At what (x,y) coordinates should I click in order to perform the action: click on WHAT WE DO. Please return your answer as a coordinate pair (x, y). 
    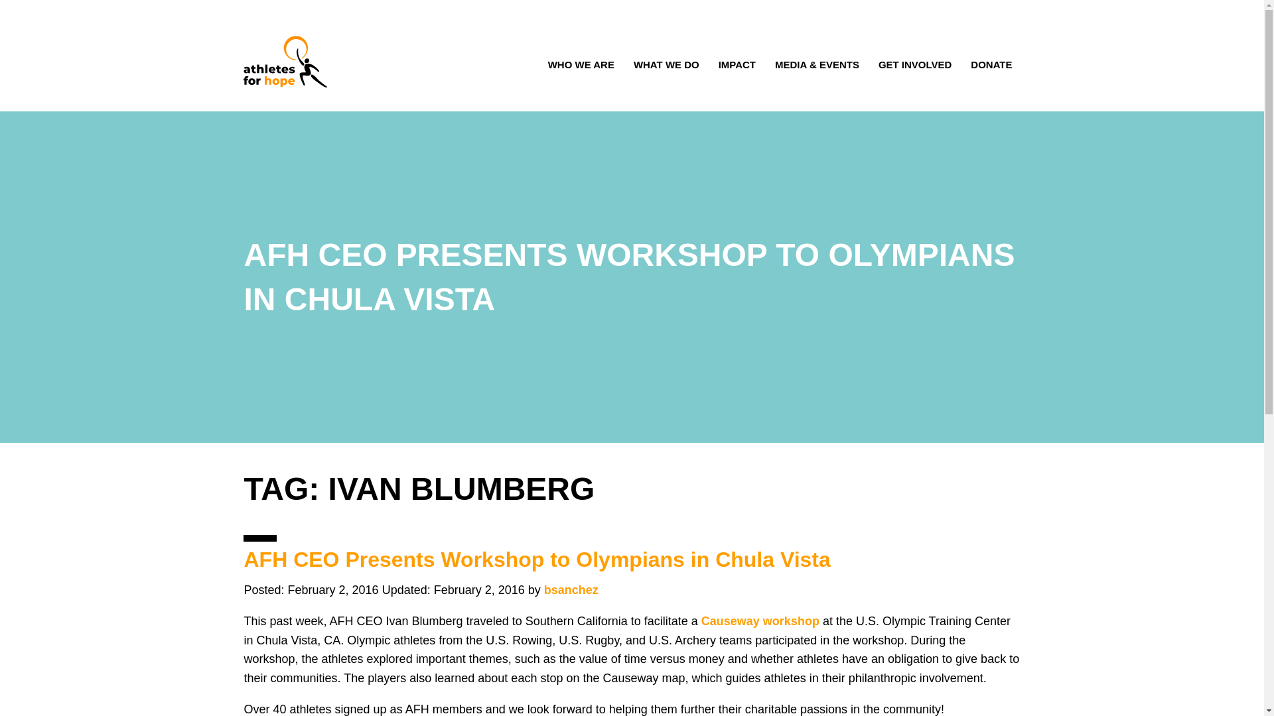
    Looking at the image, I should click on (666, 66).